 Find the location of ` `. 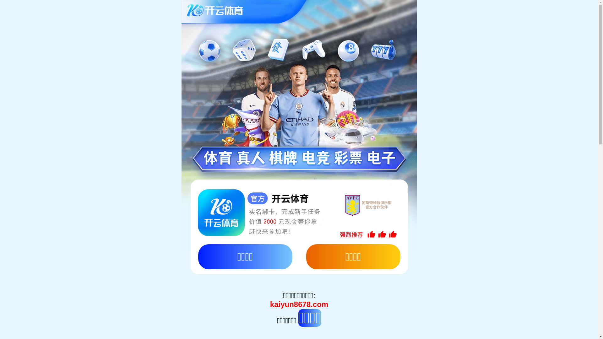

  is located at coordinates (482, 12).